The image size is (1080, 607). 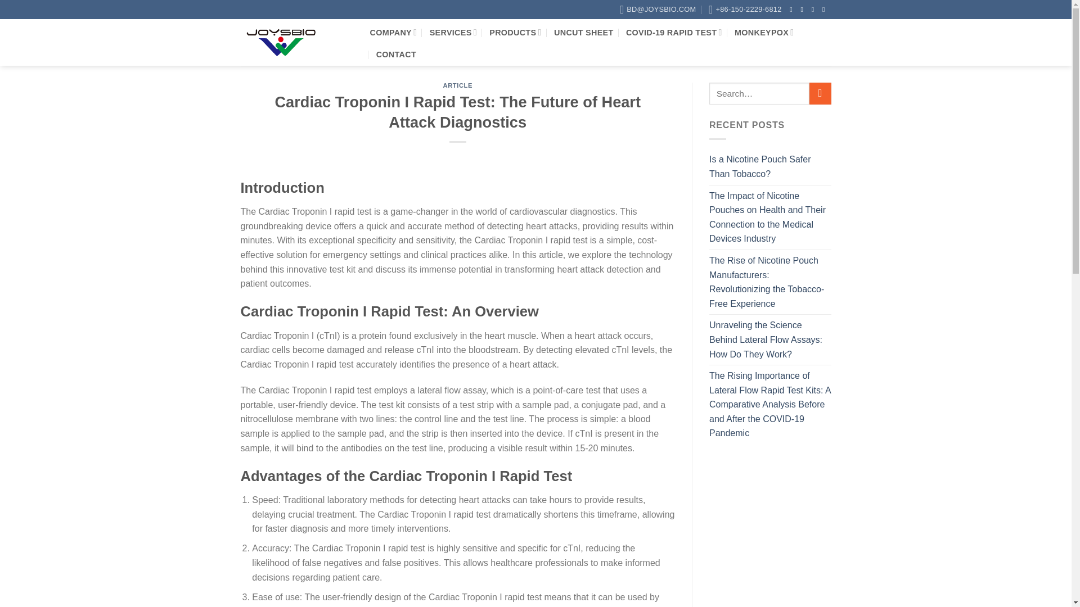 What do you see at coordinates (453, 31) in the screenshot?
I see `SERVICES` at bounding box center [453, 31].